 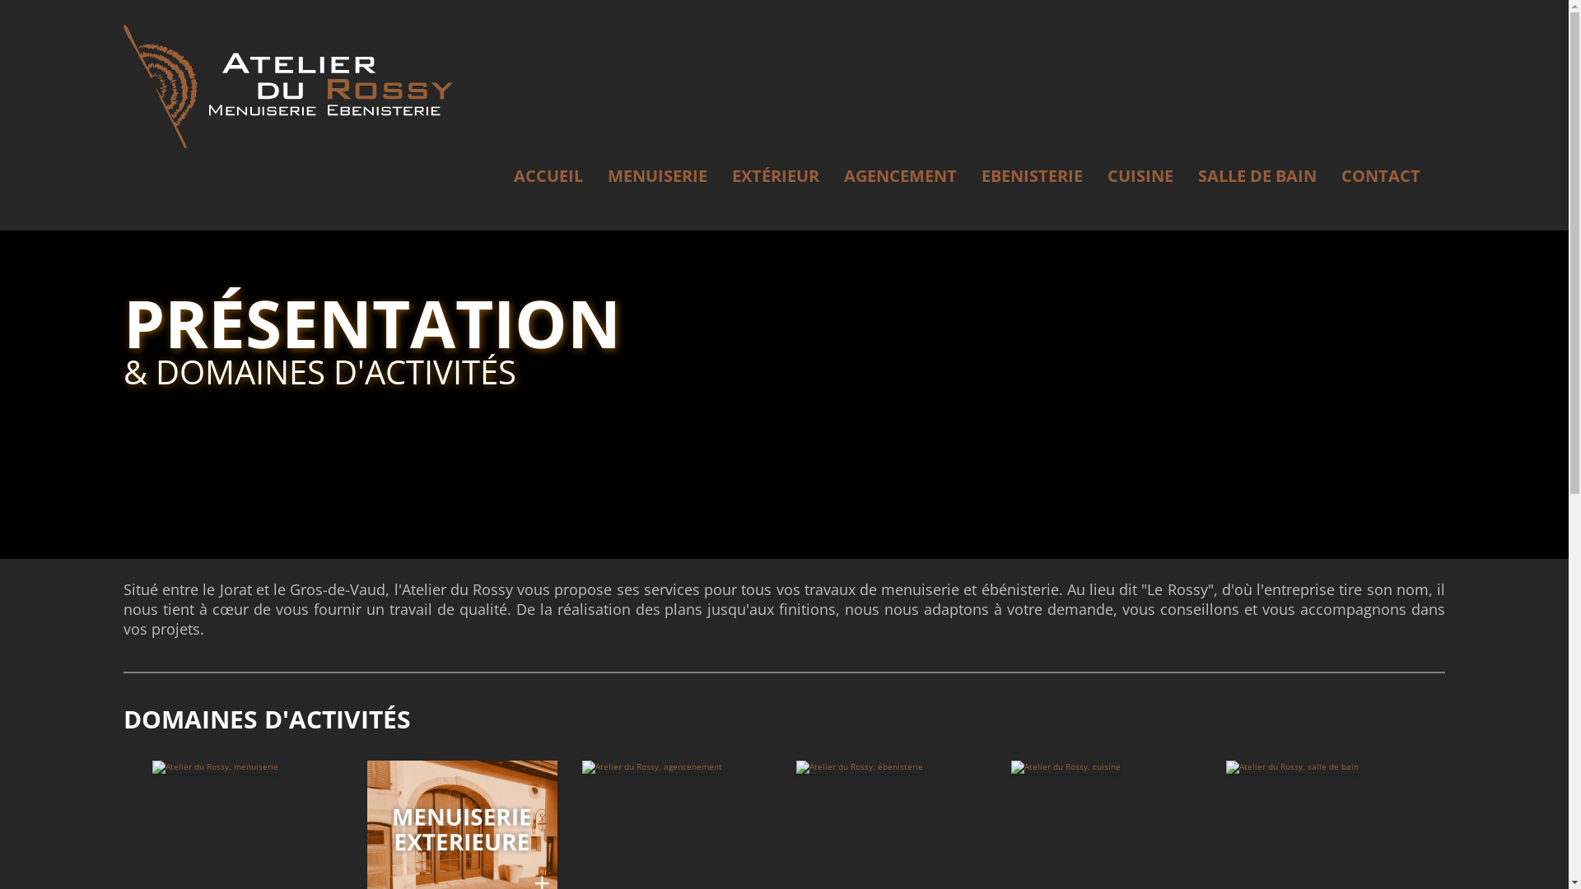 What do you see at coordinates (901, 176) in the screenshot?
I see `AGENCEMENT` at bounding box center [901, 176].